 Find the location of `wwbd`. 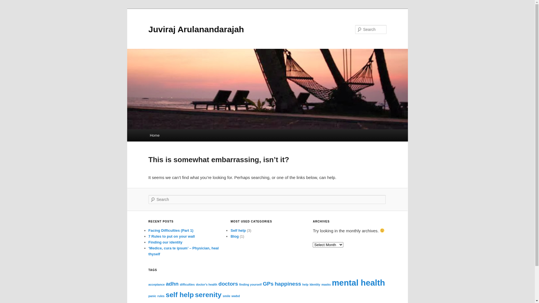

wwbd is located at coordinates (236, 296).